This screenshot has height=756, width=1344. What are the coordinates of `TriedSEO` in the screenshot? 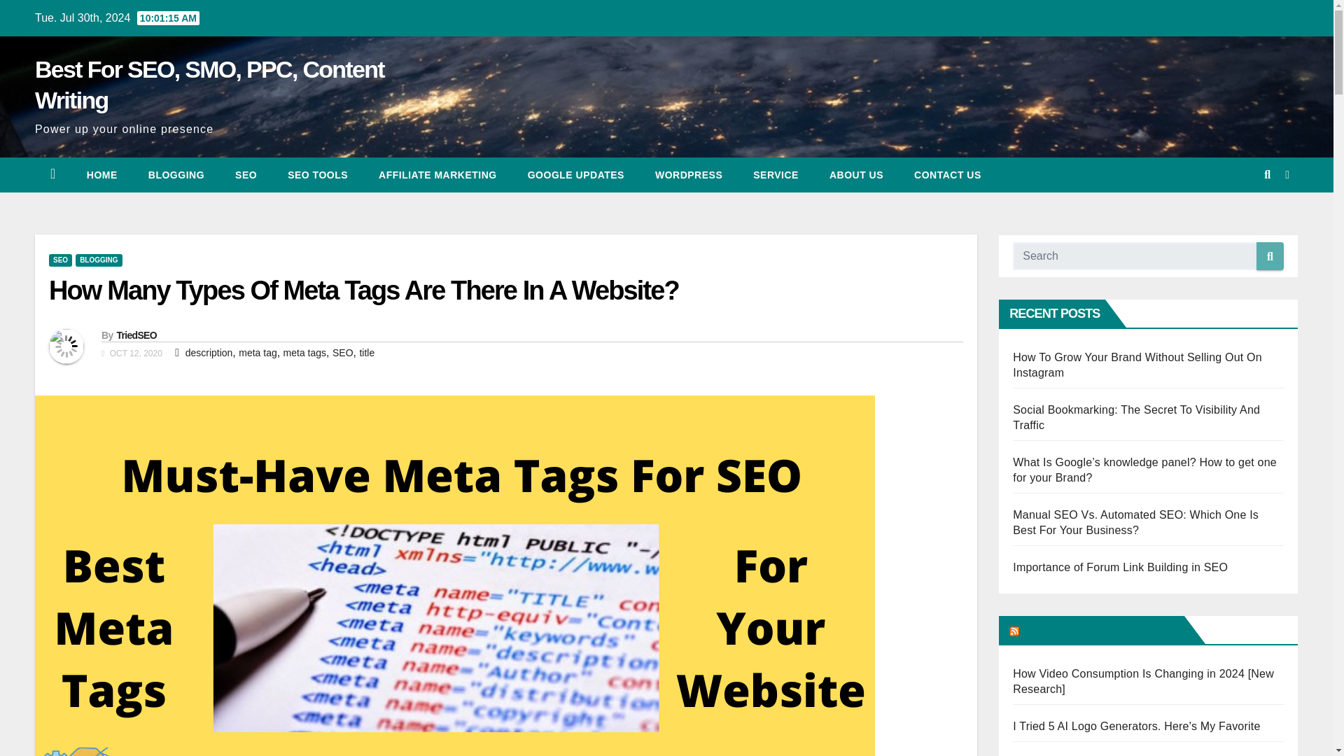 It's located at (136, 335).